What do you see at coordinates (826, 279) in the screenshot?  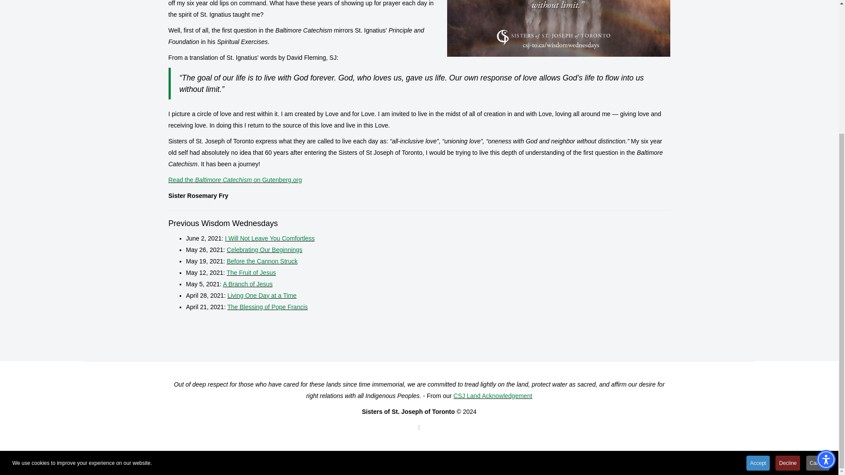 I see `Accessibility Menu` at bounding box center [826, 279].